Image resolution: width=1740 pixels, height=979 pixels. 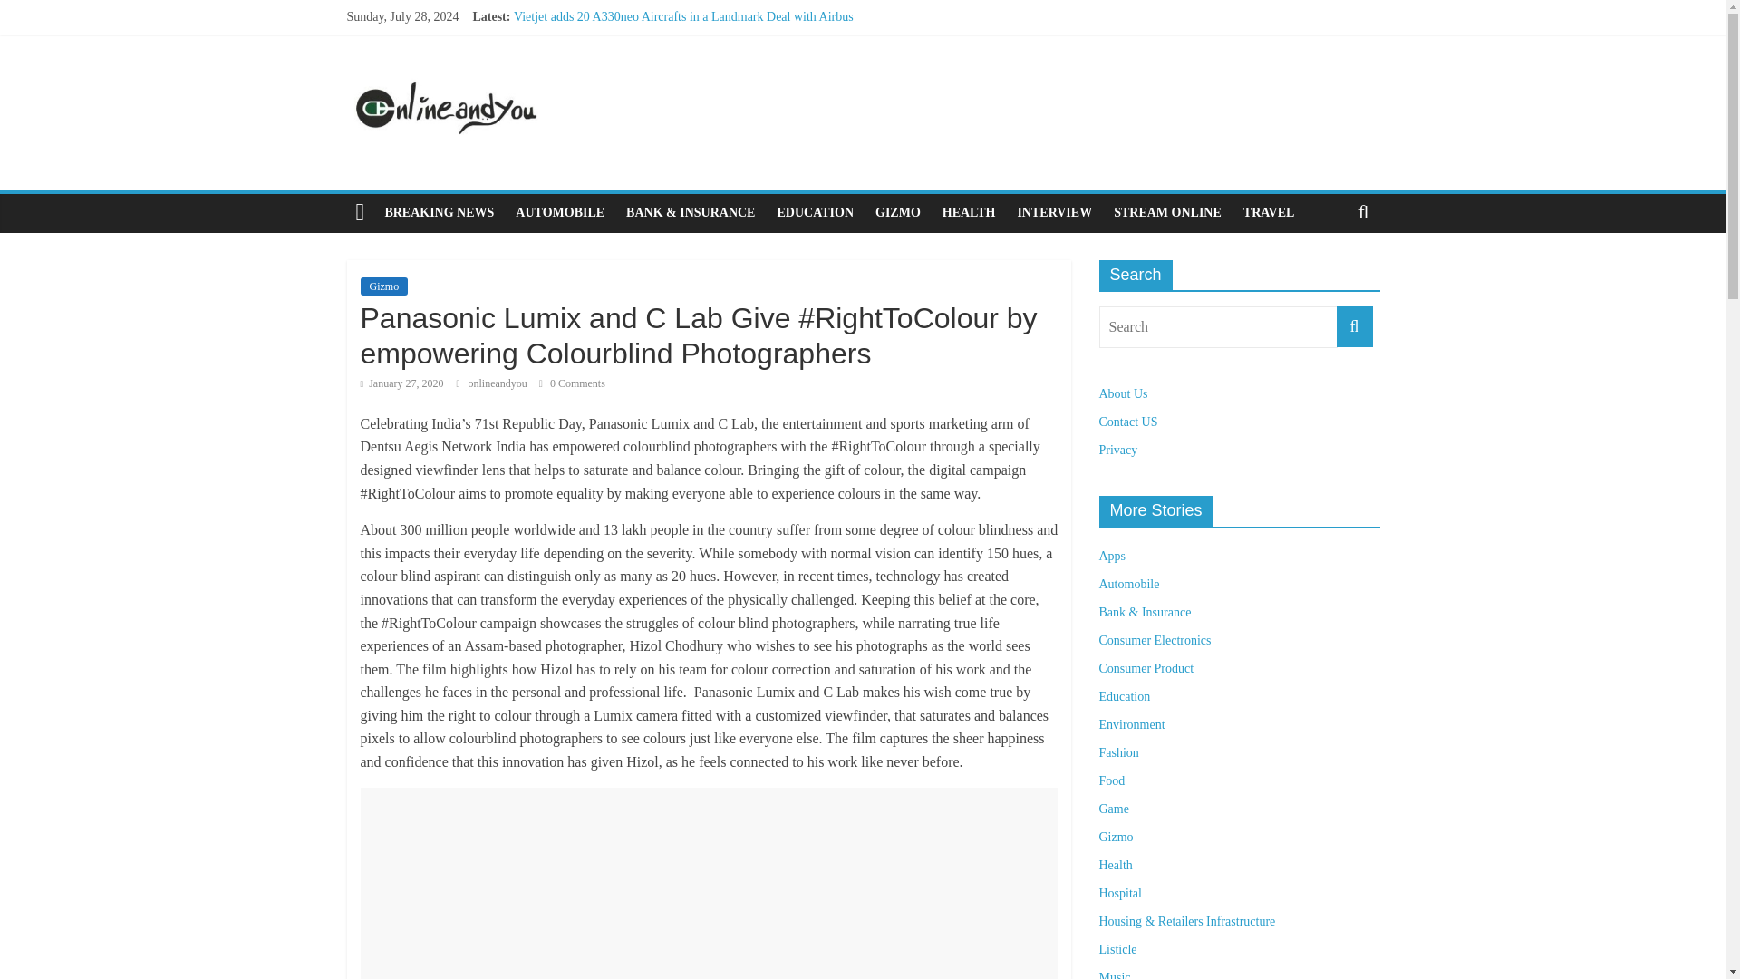 I want to click on Gizmo, so click(x=384, y=286).